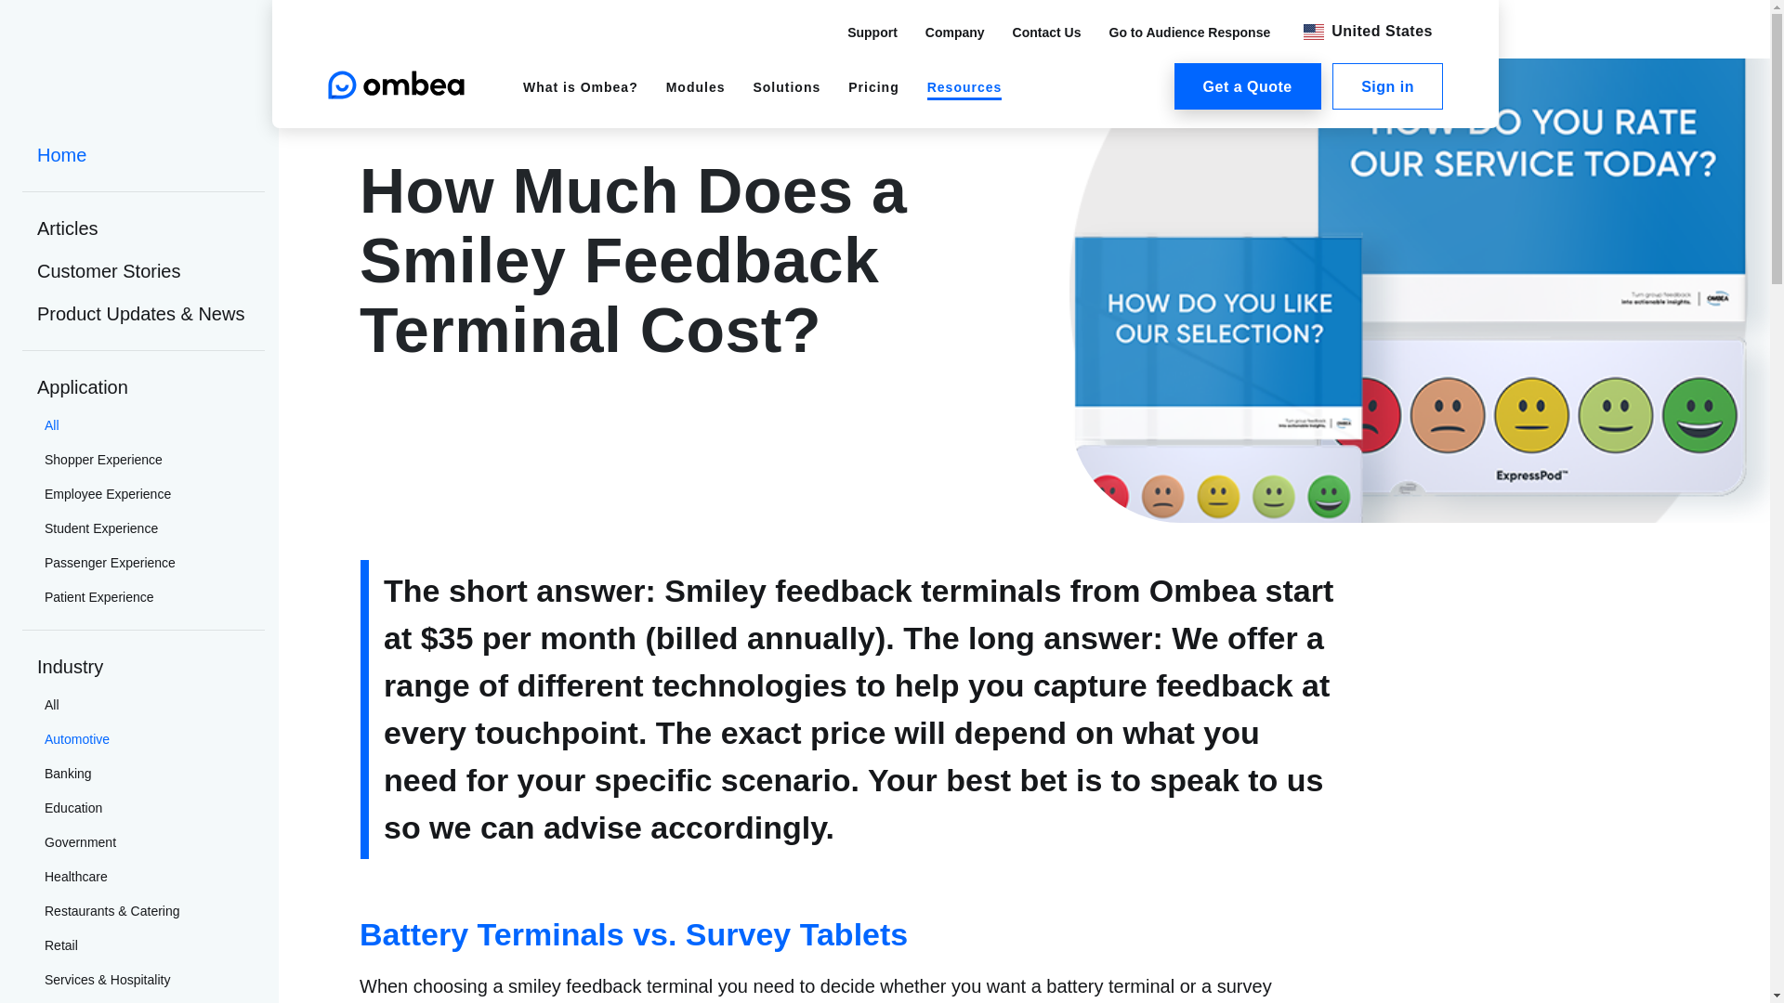 The image size is (1784, 1003). Describe the element at coordinates (872, 32) in the screenshot. I see `Support` at that location.